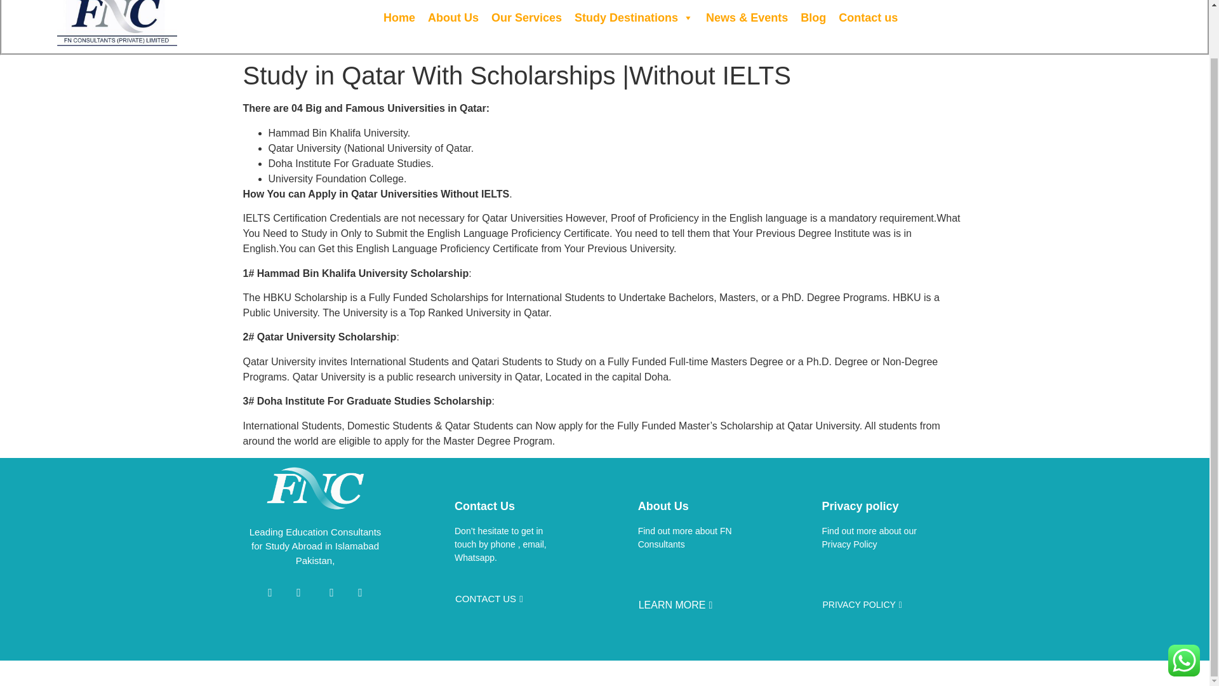  I want to click on Home, so click(399, 17).